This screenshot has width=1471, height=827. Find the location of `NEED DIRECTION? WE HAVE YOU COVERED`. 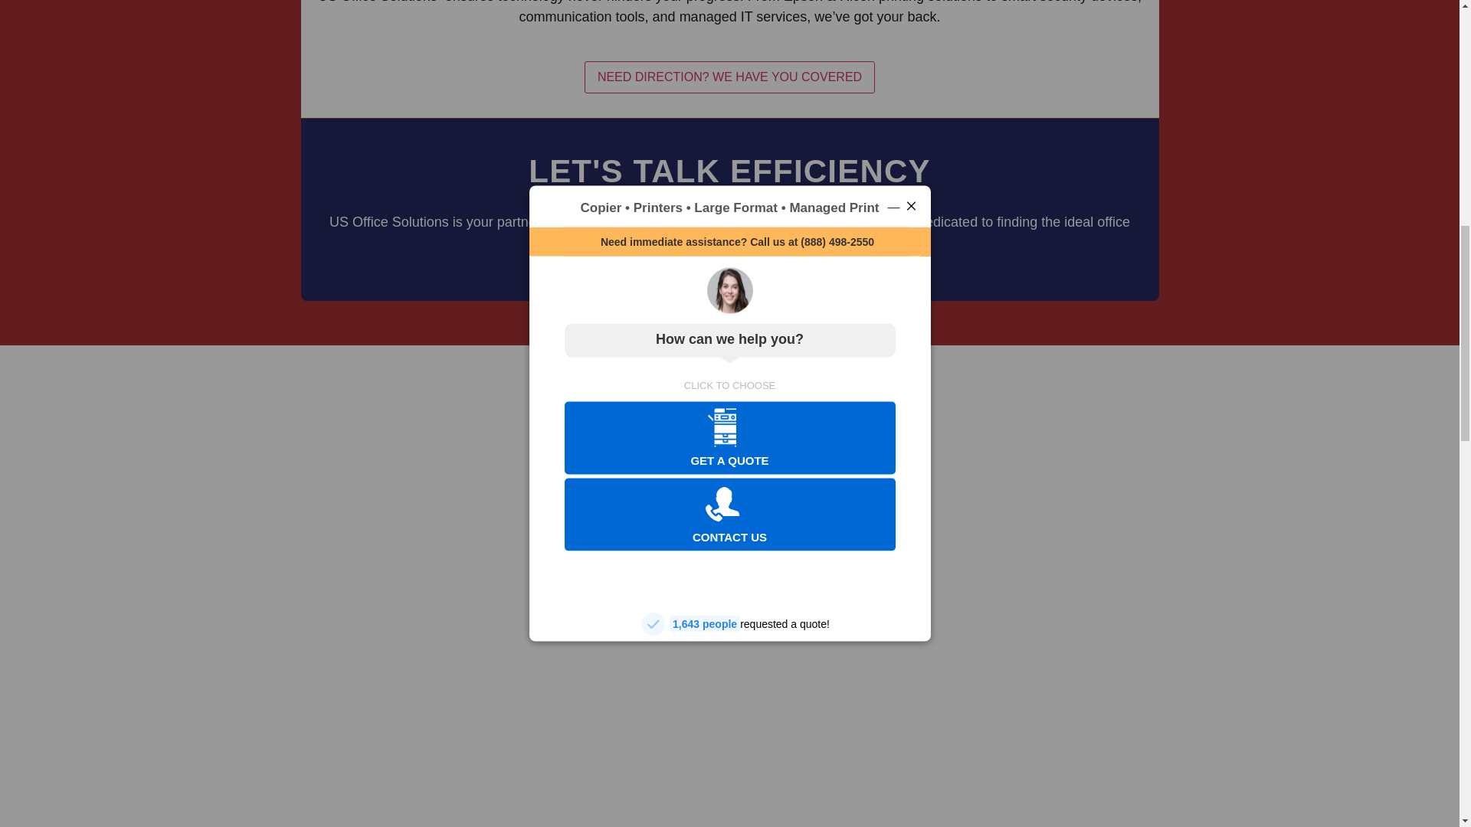

NEED DIRECTION? WE HAVE YOU COVERED is located at coordinates (729, 77).